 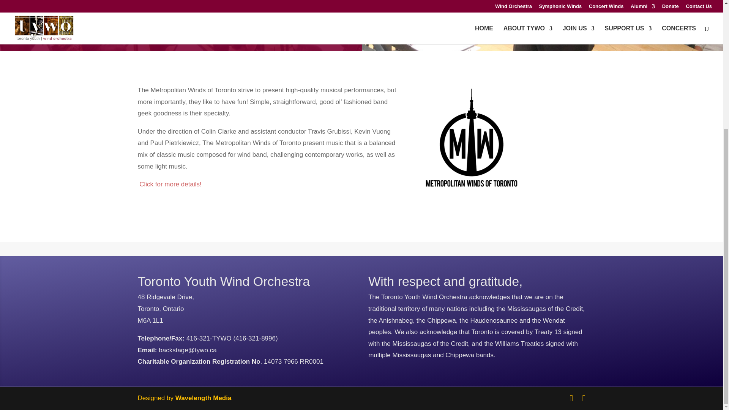 What do you see at coordinates (472, 141) in the screenshot?
I see `Metro-Logo-Square-Black-300x300-4` at bounding box center [472, 141].